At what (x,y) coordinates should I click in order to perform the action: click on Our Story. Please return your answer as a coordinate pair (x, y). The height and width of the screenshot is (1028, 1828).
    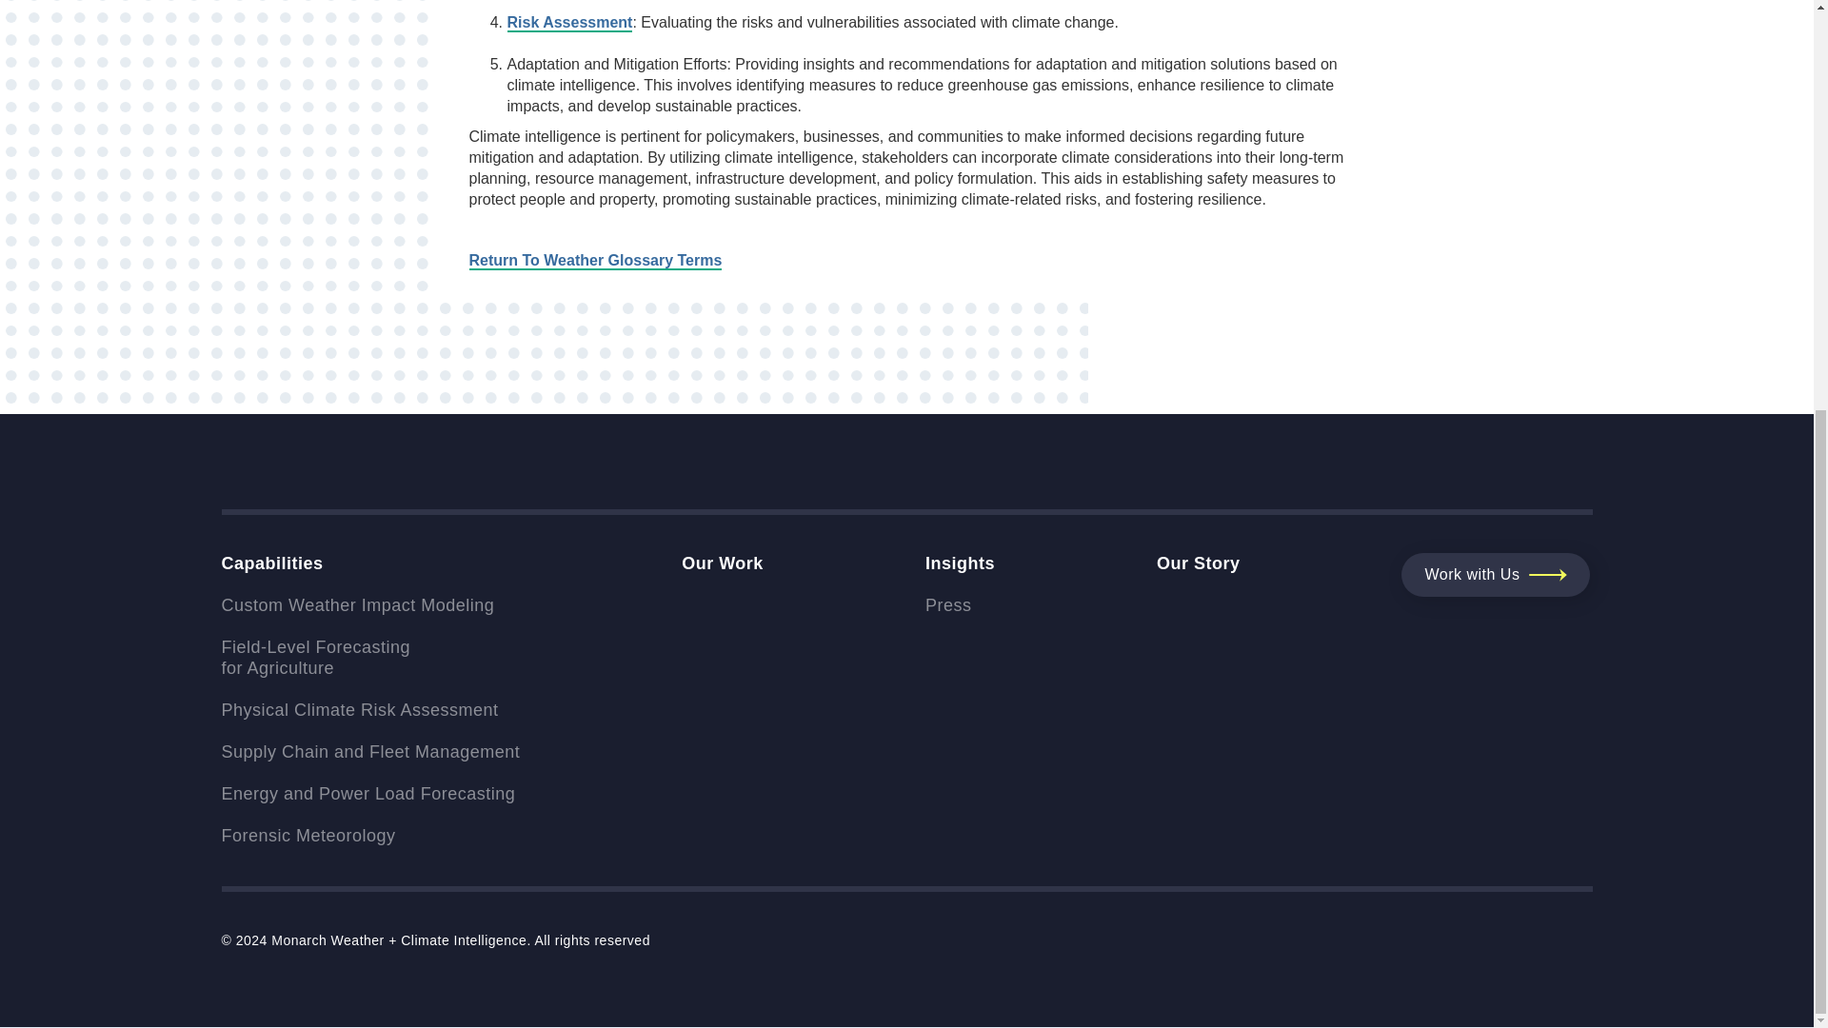
    Looking at the image, I should click on (1199, 563).